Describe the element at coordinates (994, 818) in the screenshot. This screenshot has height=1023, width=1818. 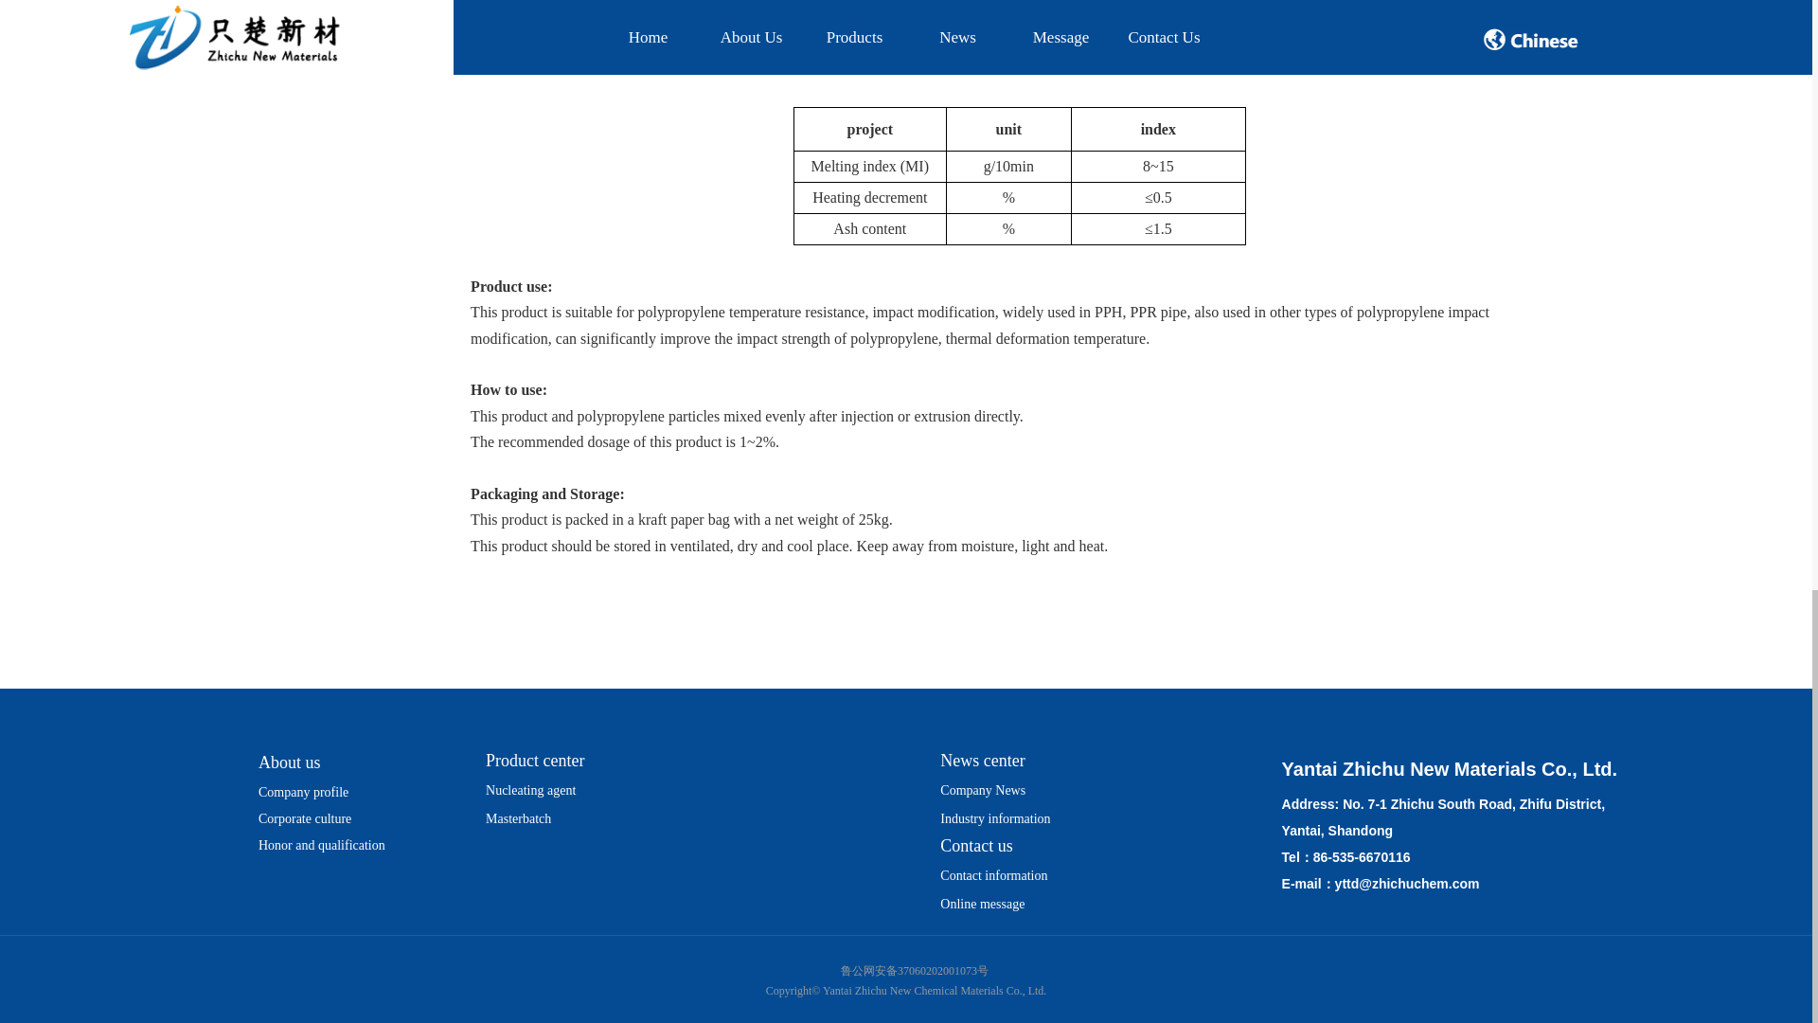
I see `Industry information` at that location.